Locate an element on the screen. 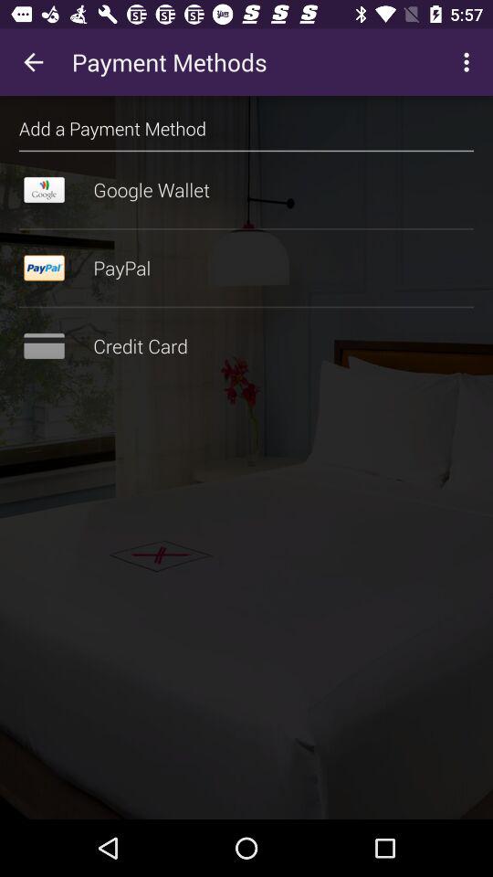  select add a payment icon is located at coordinates (113, 128).